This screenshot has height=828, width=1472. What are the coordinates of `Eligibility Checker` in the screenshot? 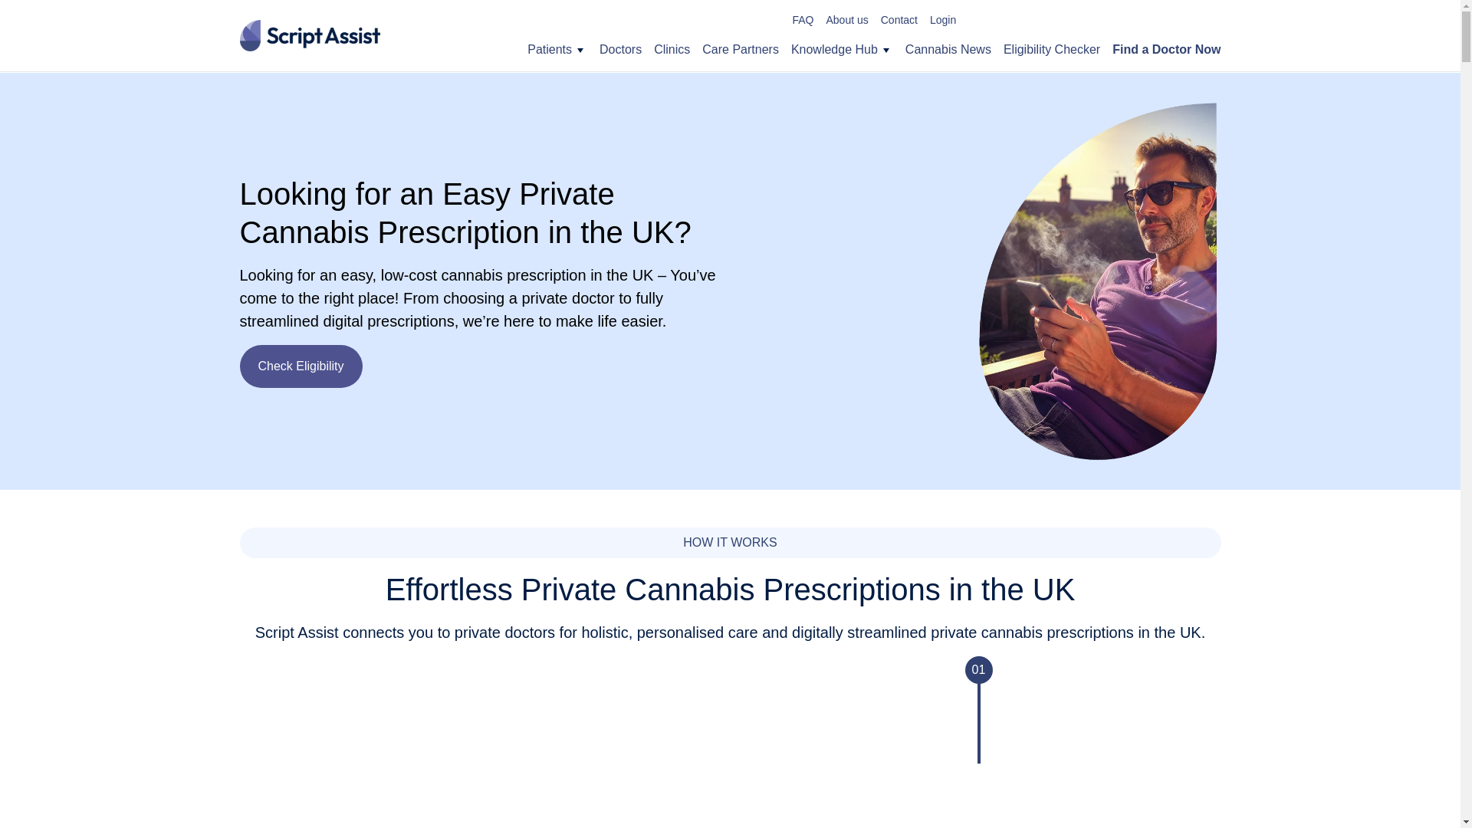 It's located at (1052, 49).